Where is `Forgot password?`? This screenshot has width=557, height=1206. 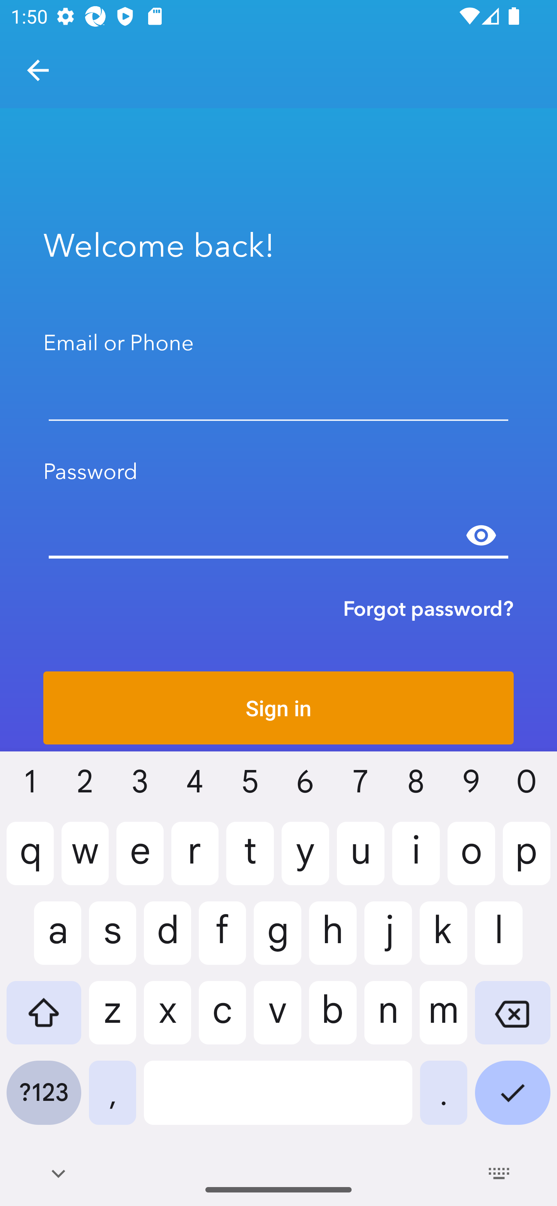
Forgot password? is located at coordinates (428, 608).